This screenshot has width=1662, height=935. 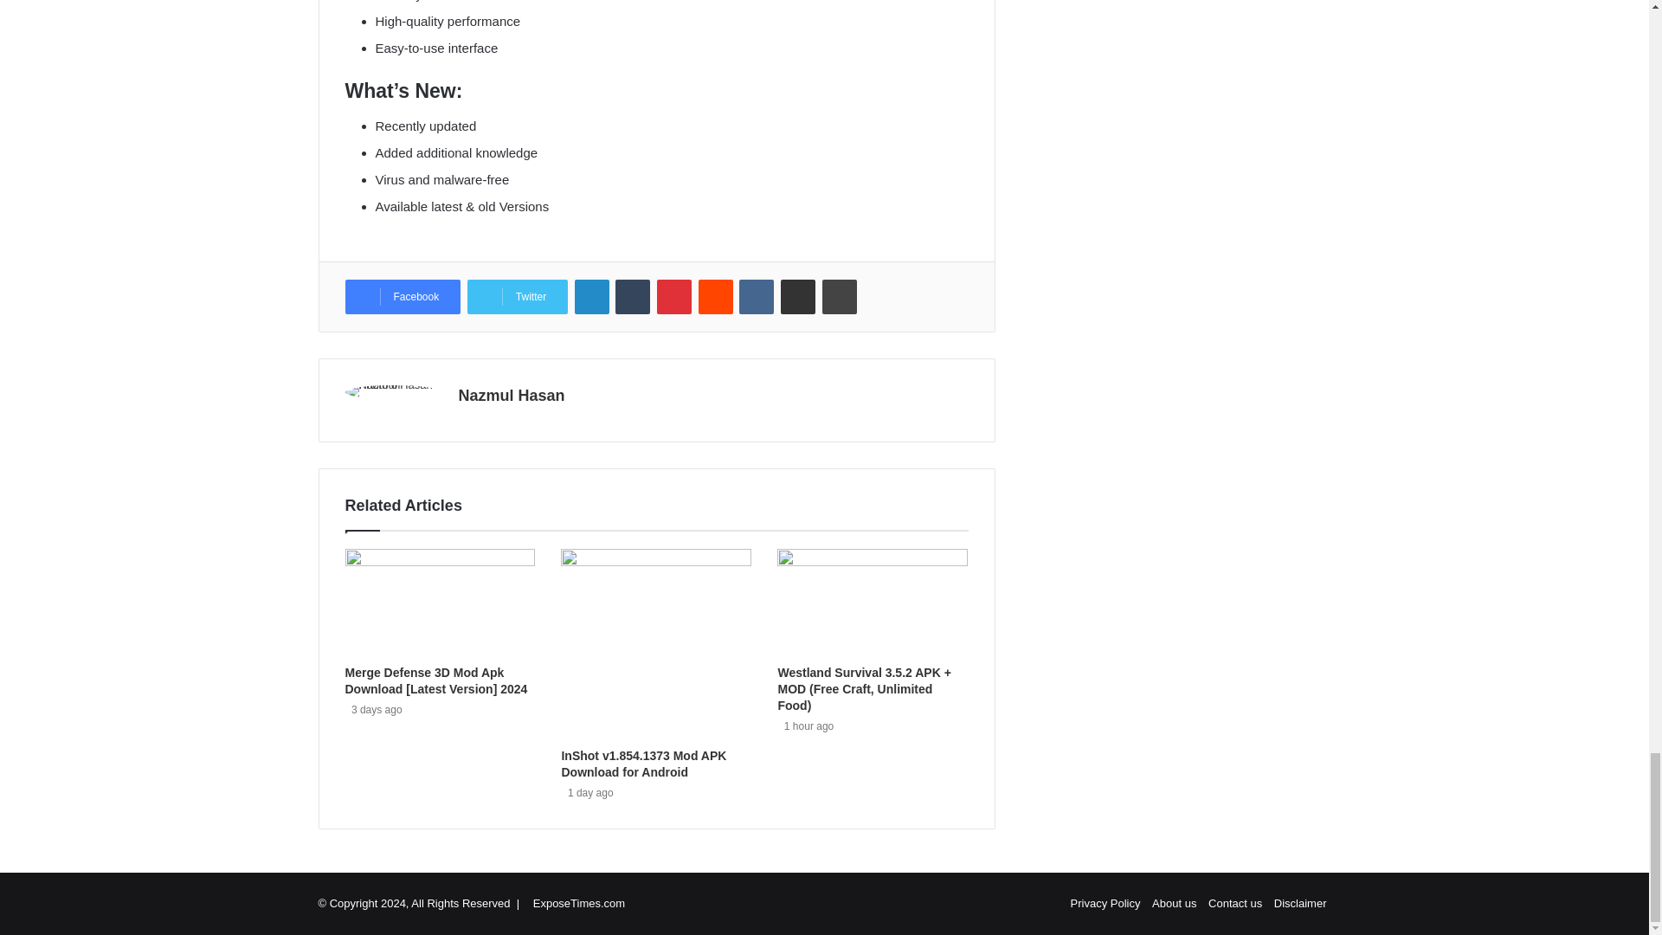 I want to click on Facebook, so click(x=402, y=296).